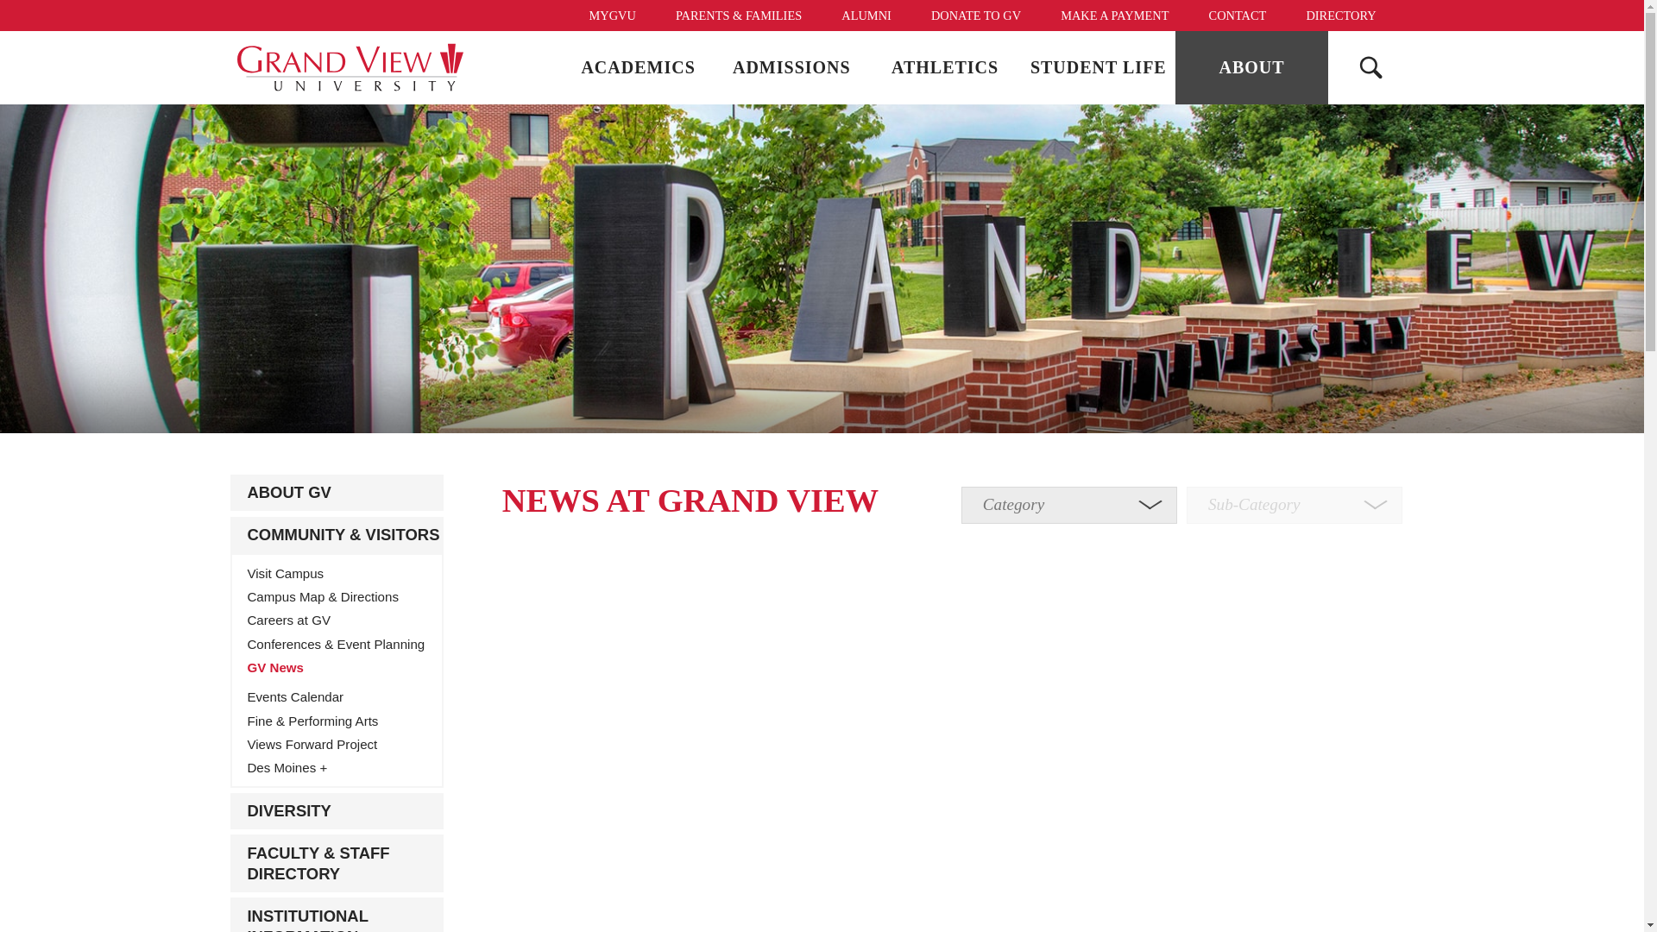 This screenshot has height=932, width=1657. Describe the element at coordinates (1238, 16) in the screenshot. I see `CONTACT` at that location.